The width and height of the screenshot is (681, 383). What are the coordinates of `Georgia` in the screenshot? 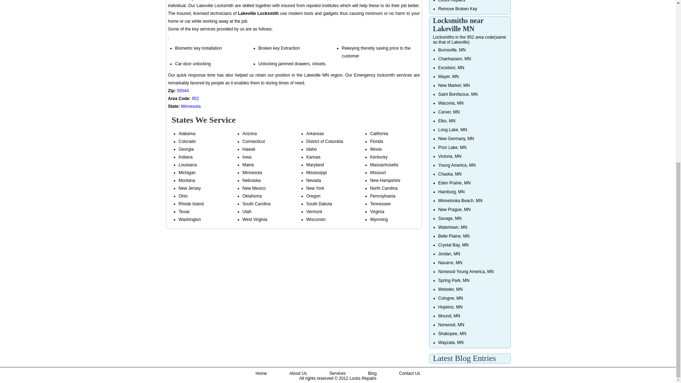 It's located at (186, 149).